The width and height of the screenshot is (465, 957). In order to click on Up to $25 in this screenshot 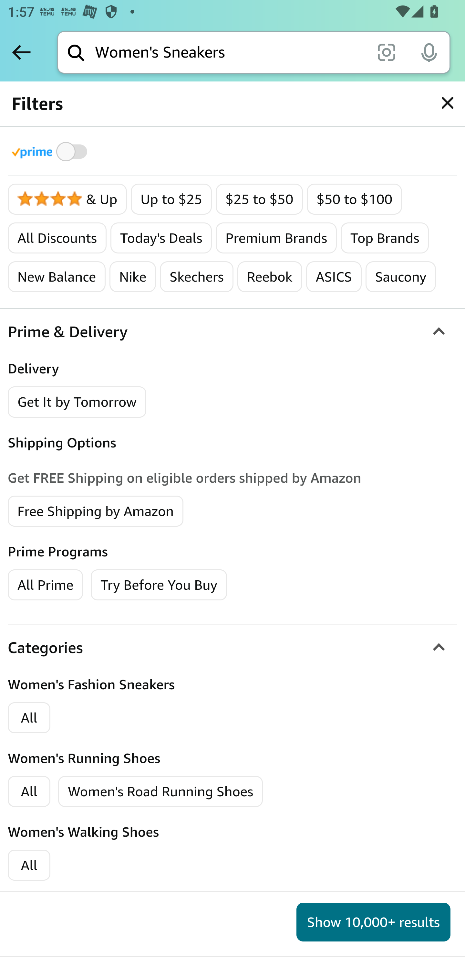, I will do `click(171, 199)`.